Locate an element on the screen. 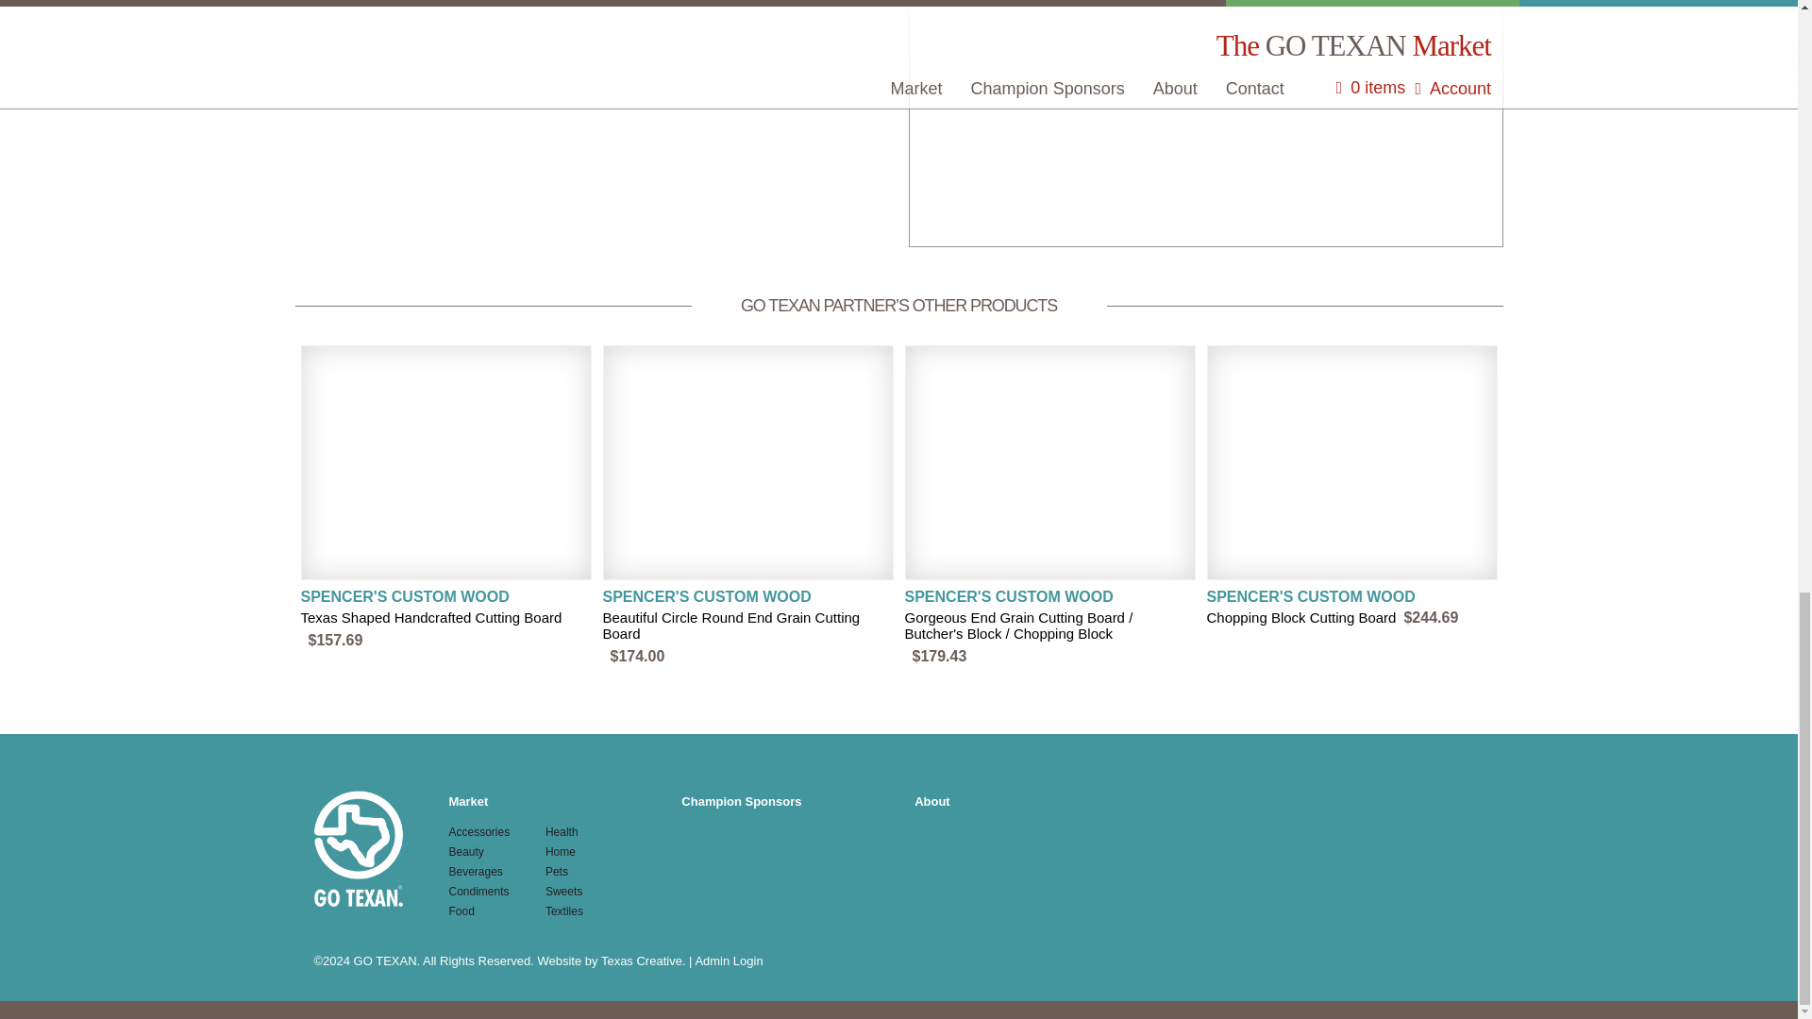  Market is located at coordinates (469, 802).